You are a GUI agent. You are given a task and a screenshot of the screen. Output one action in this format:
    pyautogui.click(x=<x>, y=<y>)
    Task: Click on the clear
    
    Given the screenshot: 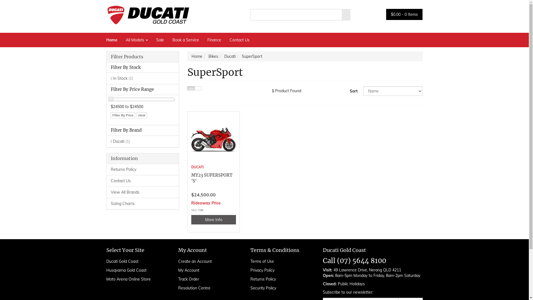 What is the action you would take?
    pyautogui.click(x=141, y=115)
    